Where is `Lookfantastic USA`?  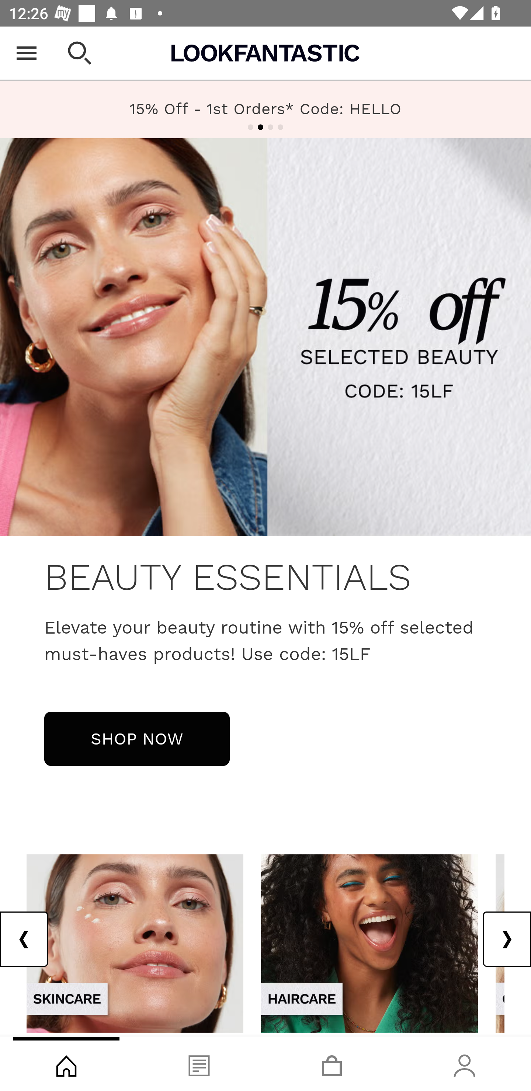 Lookfantastic USA is located at coordinates (265, 53).